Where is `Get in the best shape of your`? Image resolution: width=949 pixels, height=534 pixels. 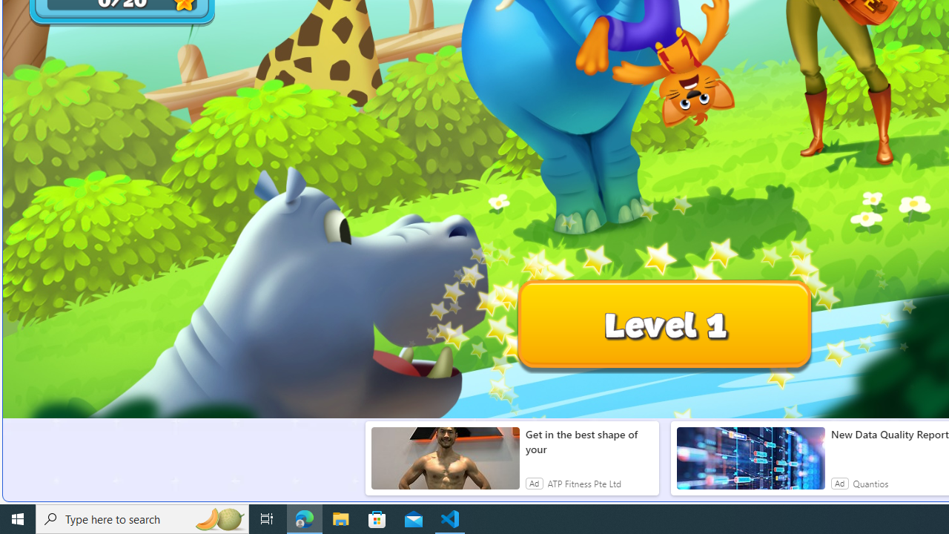 Get in the best shape of your is located at coordinates (589, 442).